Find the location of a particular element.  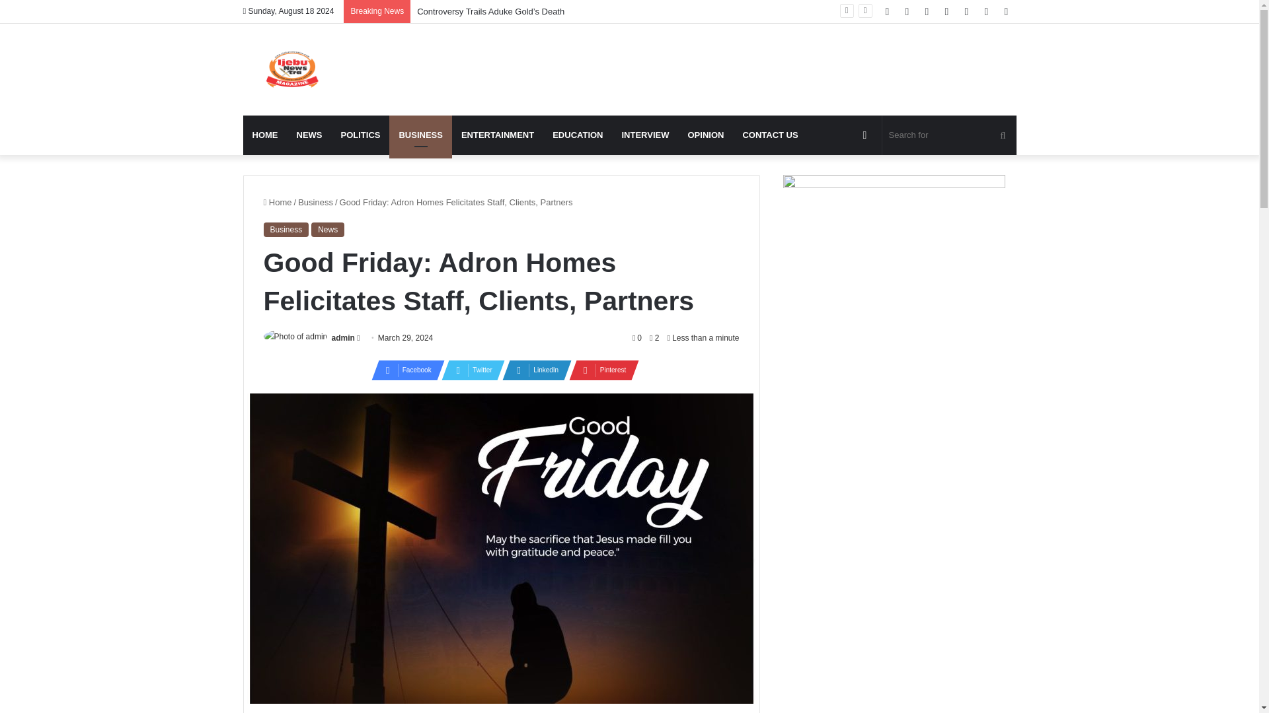

News is located at coordinates (327, 229).